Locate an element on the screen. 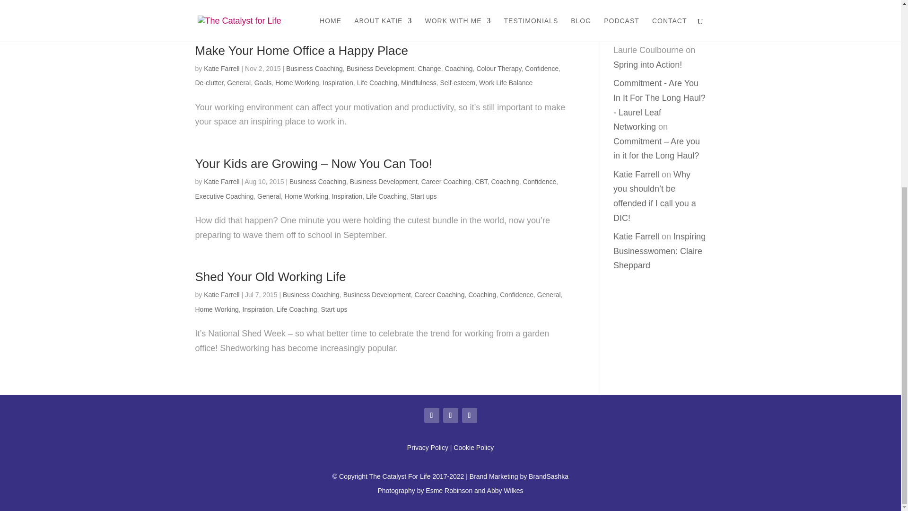  Follow on LinkedIn is located at coordinates (469, 415).